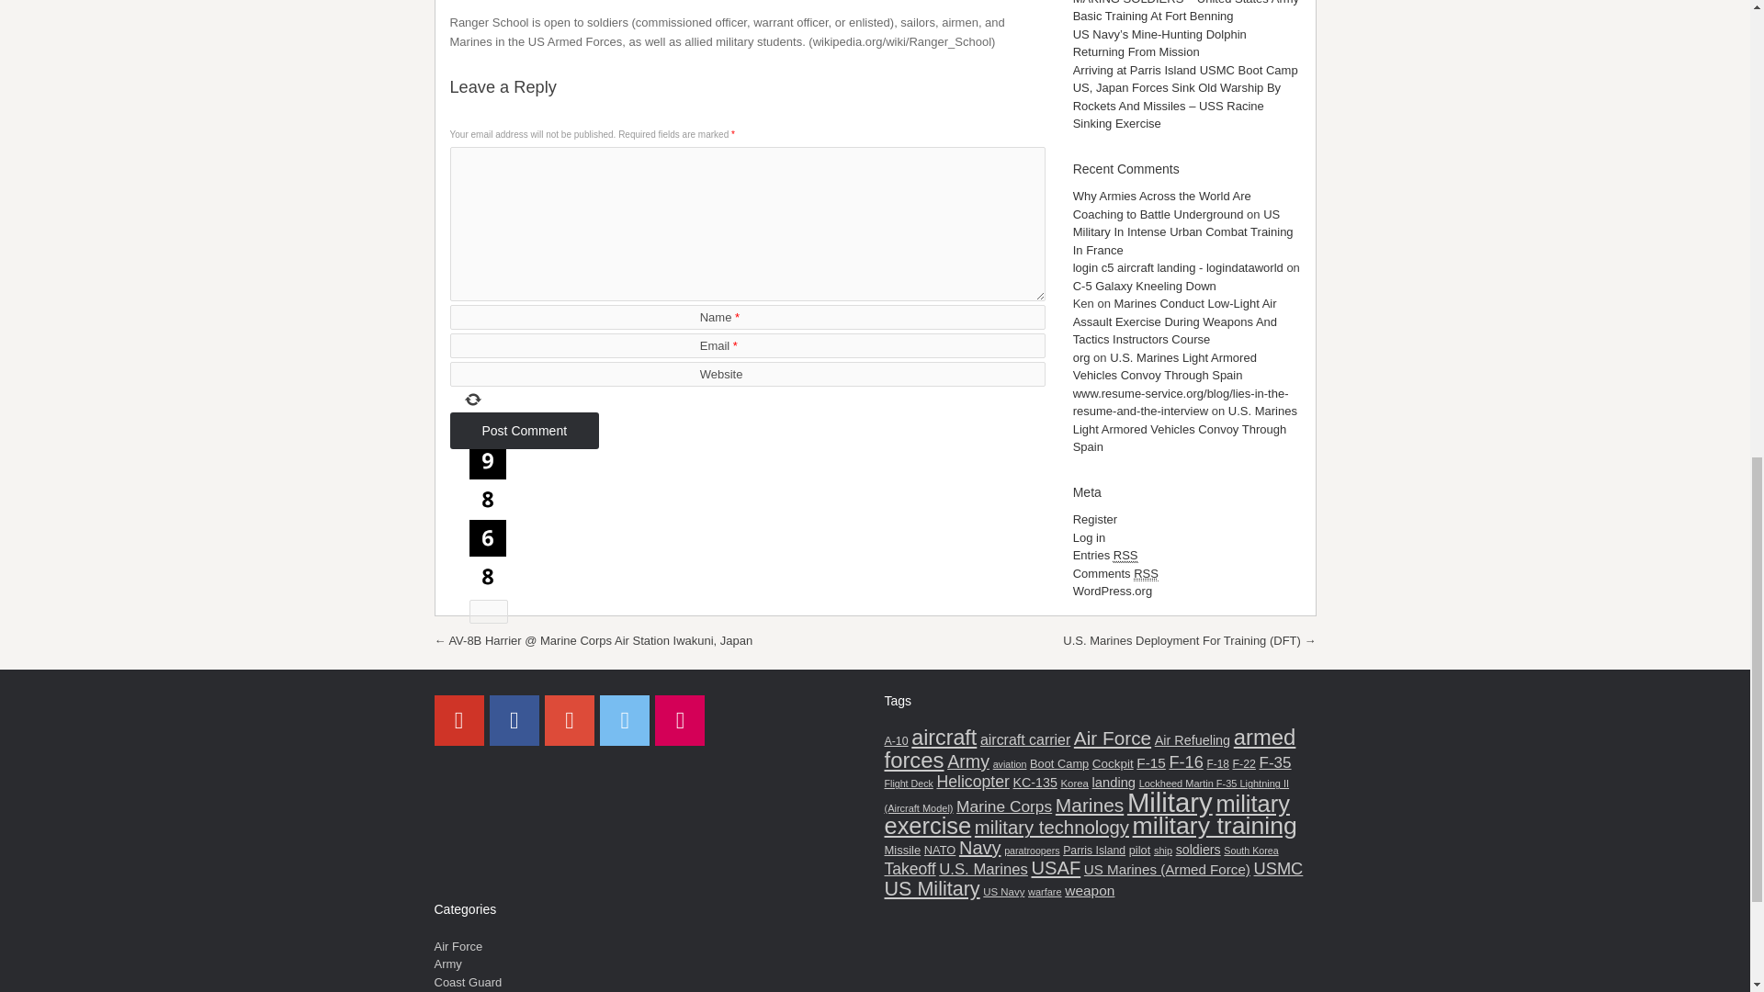 The image size is (1764, 992). I want to click on Post Comment, so click(524, 431).